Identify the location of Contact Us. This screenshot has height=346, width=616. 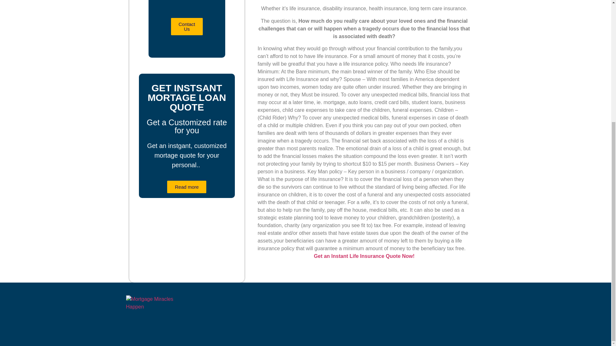
(186, 27).